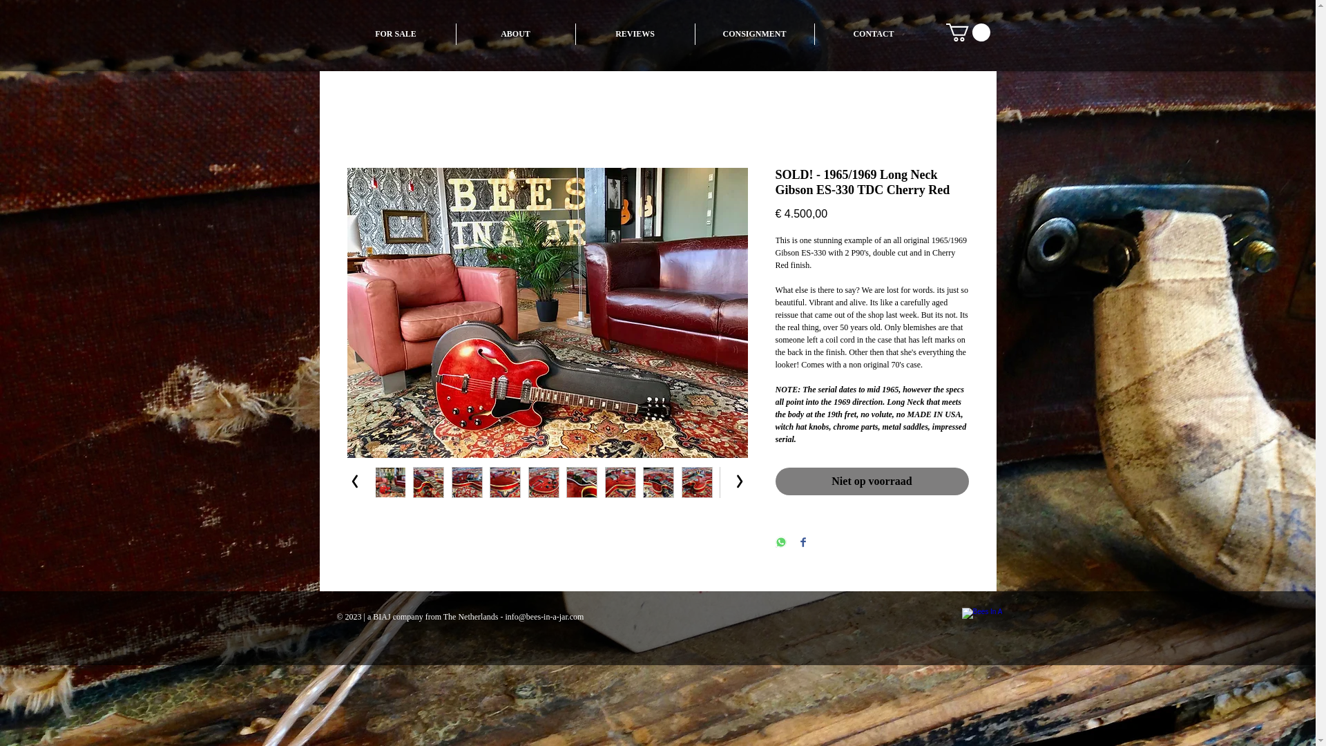 This screenshot has height=746, width=1326. Describe the element at coordinates (395, 33) in the screenshot. I see `FOR SALE` at that location.